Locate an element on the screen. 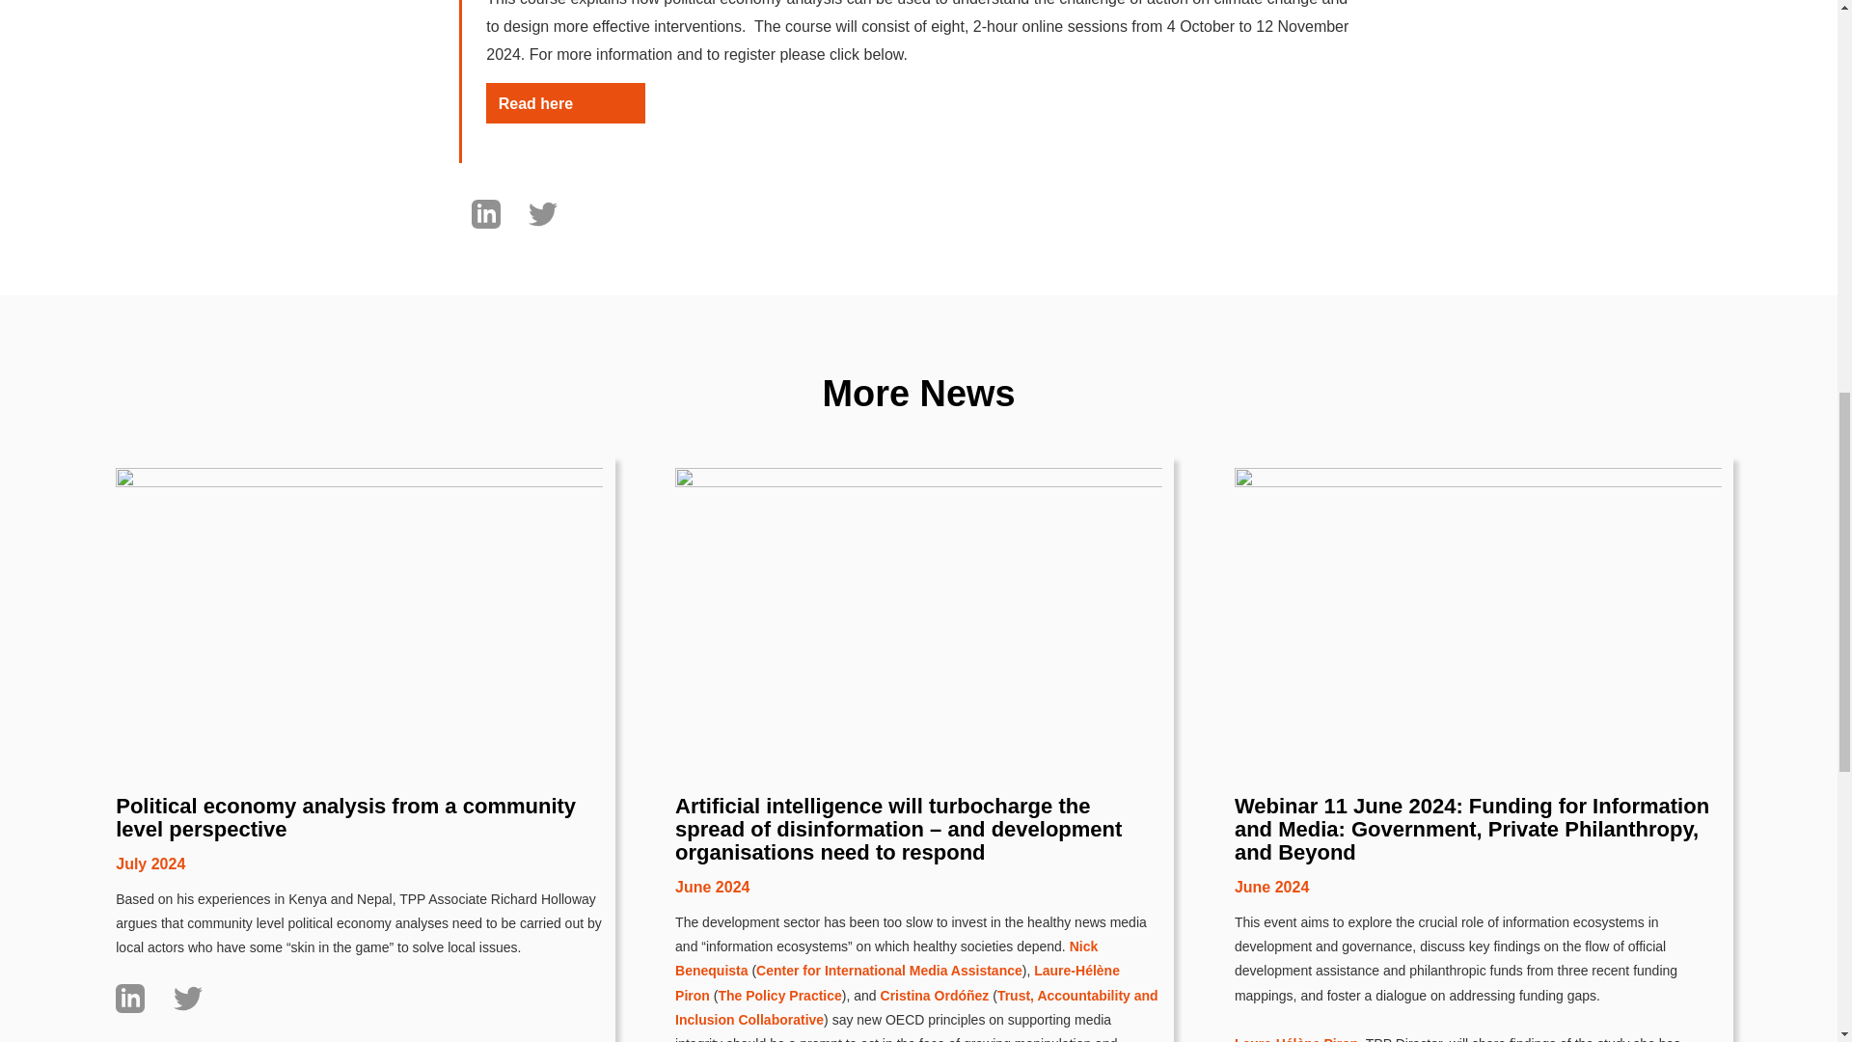  Nick Benequista is located at coordinates (886, 959).